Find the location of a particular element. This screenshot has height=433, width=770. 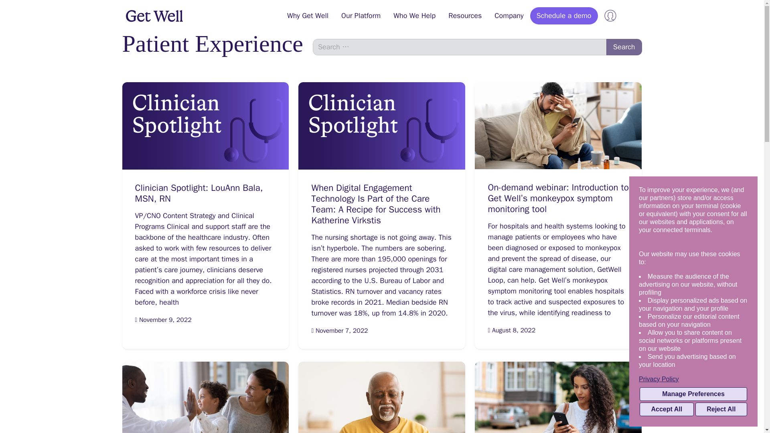

Search is located at coordinates (624, 47).